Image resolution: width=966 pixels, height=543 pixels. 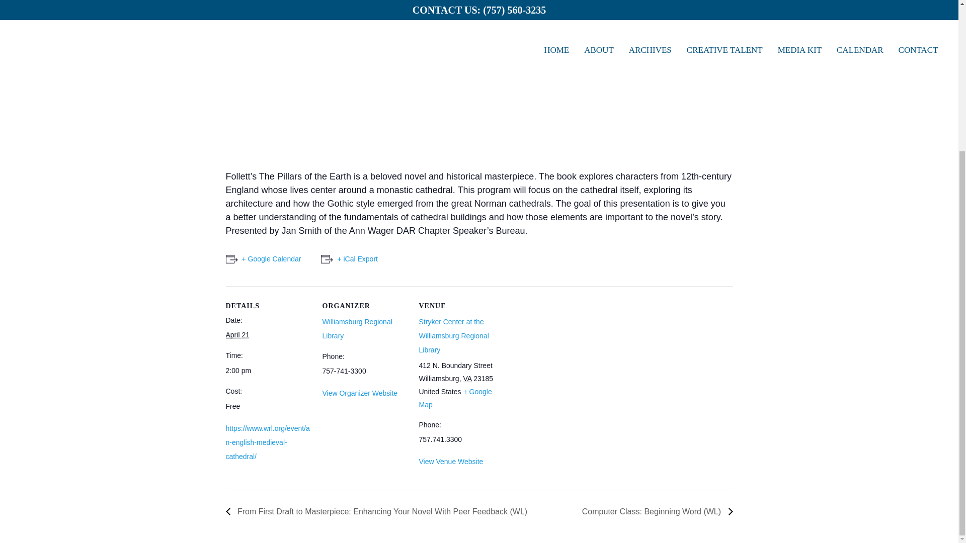 I want to click on View Organizer Website, so click(x=359, y=393).